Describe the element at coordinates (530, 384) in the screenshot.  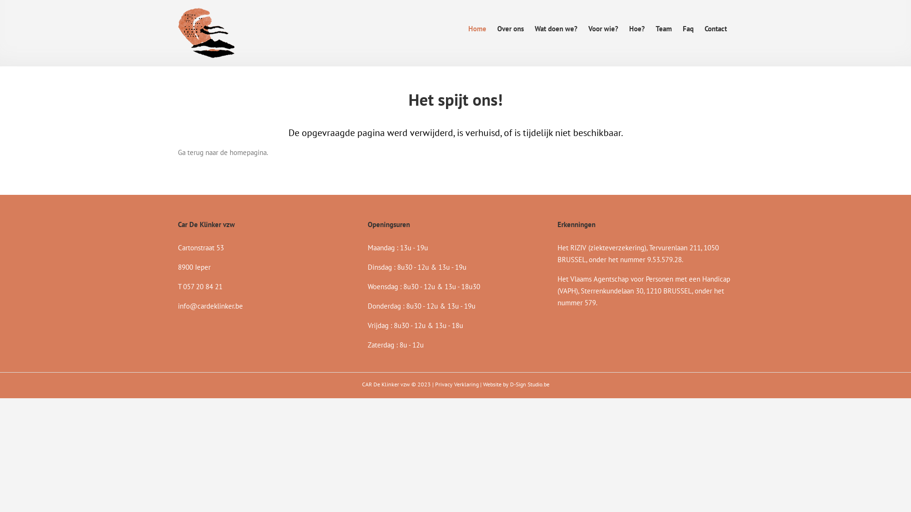
I see `D-Sign Studio.be` at that location.